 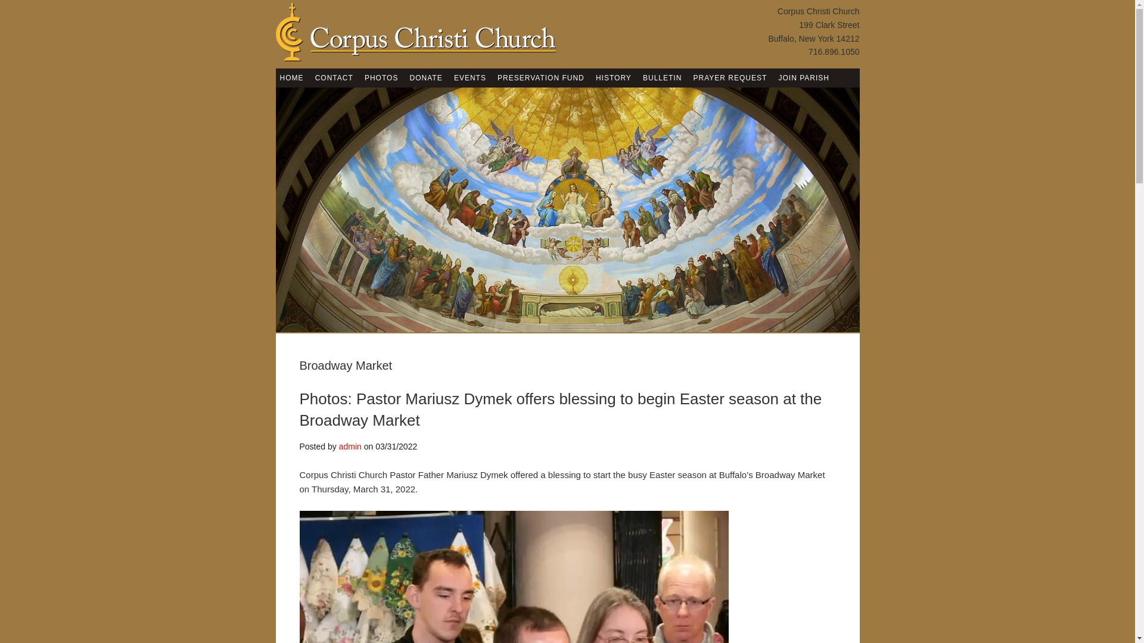 What do you see at coordinates (614, 77) in the screenshot?
I see `HISTORY` at bounding box center [614, 77].